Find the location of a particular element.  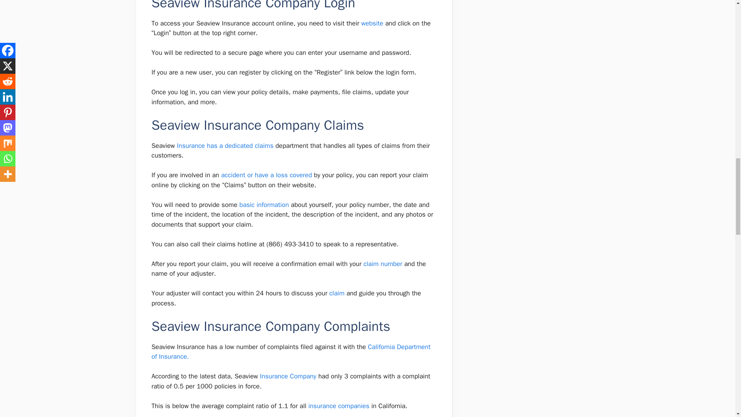

Insurance Company is located at coordinates (288, 376).